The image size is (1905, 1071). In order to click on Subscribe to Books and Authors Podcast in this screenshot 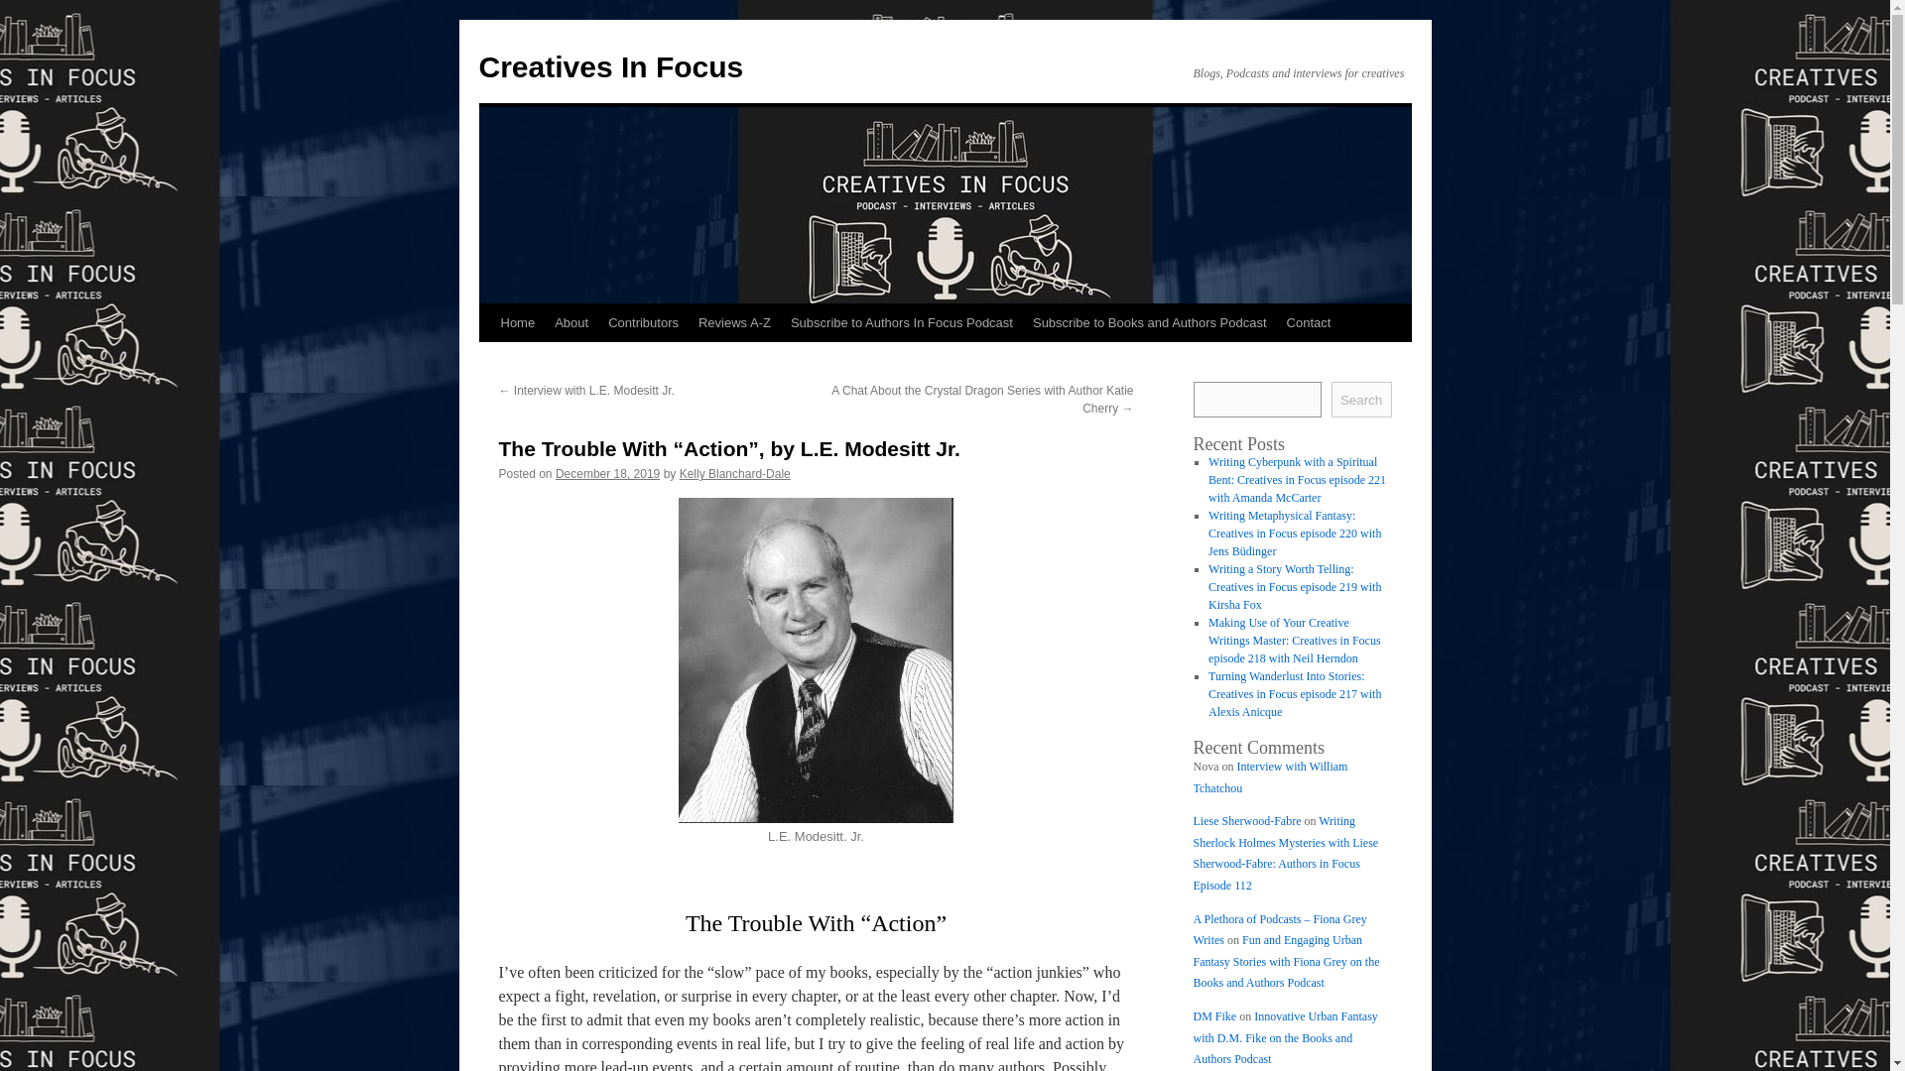, I will do `click(1149, 322)`.